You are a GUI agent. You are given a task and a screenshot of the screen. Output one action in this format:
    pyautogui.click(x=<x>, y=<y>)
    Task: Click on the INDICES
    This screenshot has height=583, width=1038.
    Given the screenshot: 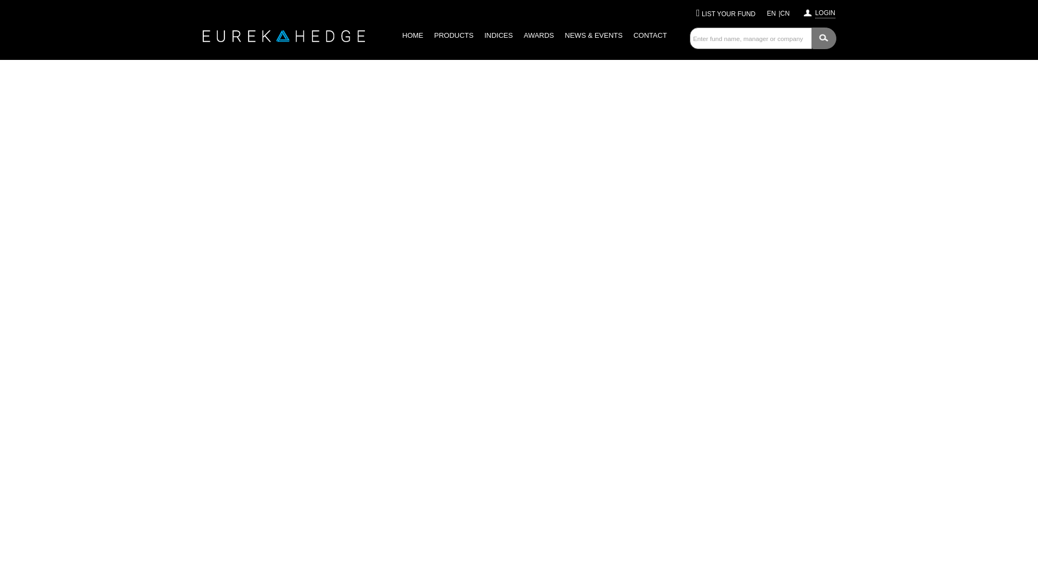 What is the action you would take?
    pyautogui.click(x=498, y=36)
    